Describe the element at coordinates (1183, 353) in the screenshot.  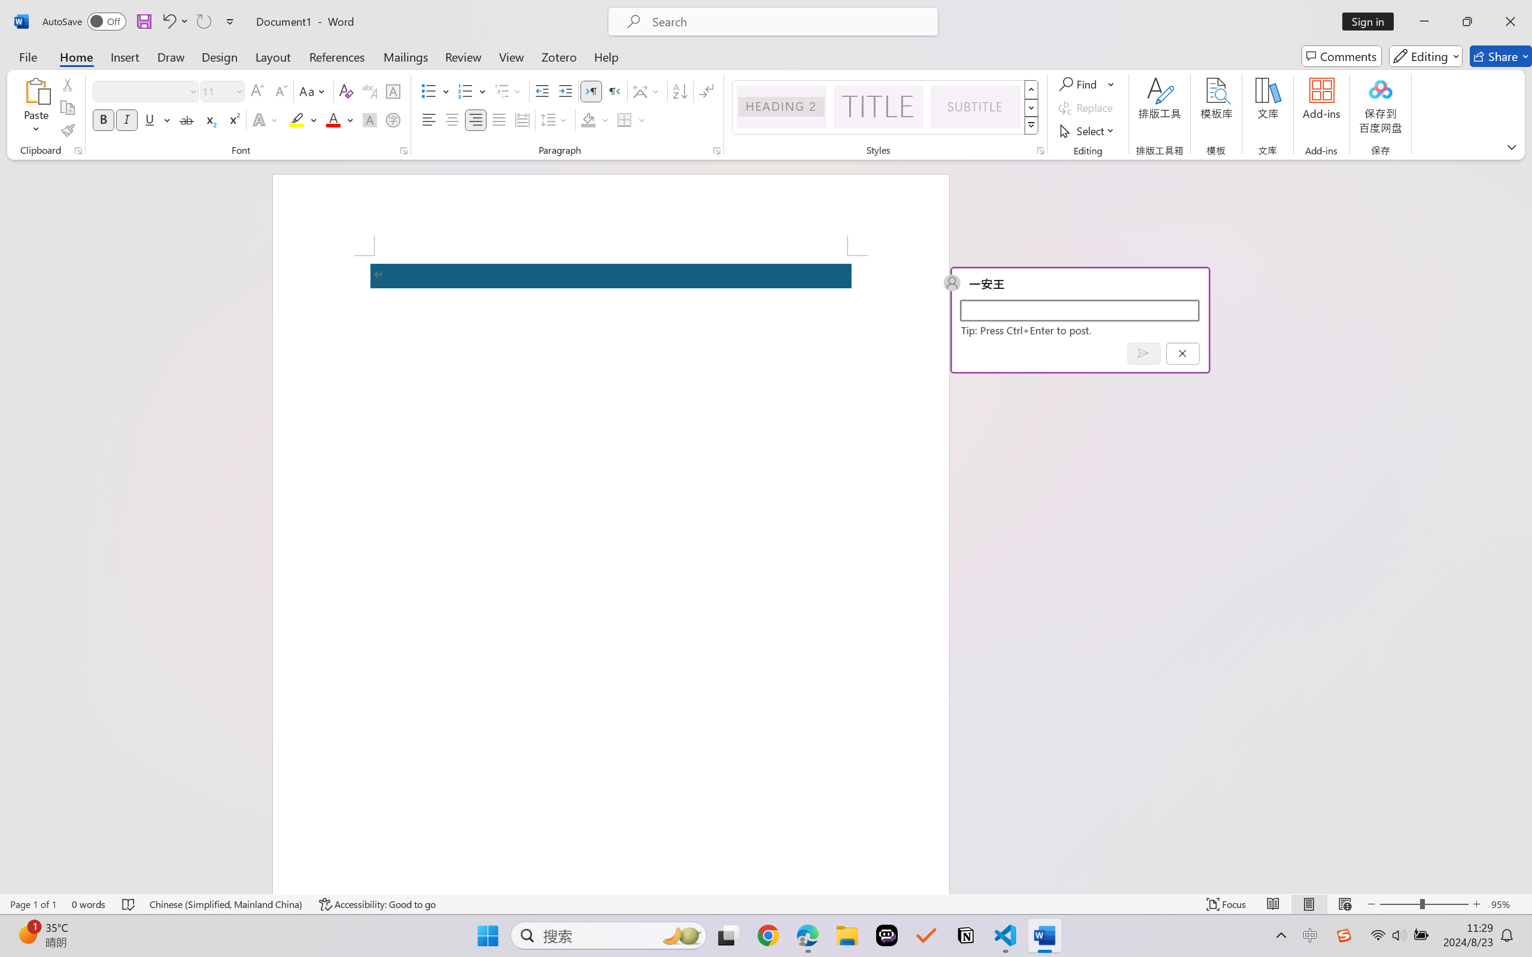
I see `Cancel` at that location.